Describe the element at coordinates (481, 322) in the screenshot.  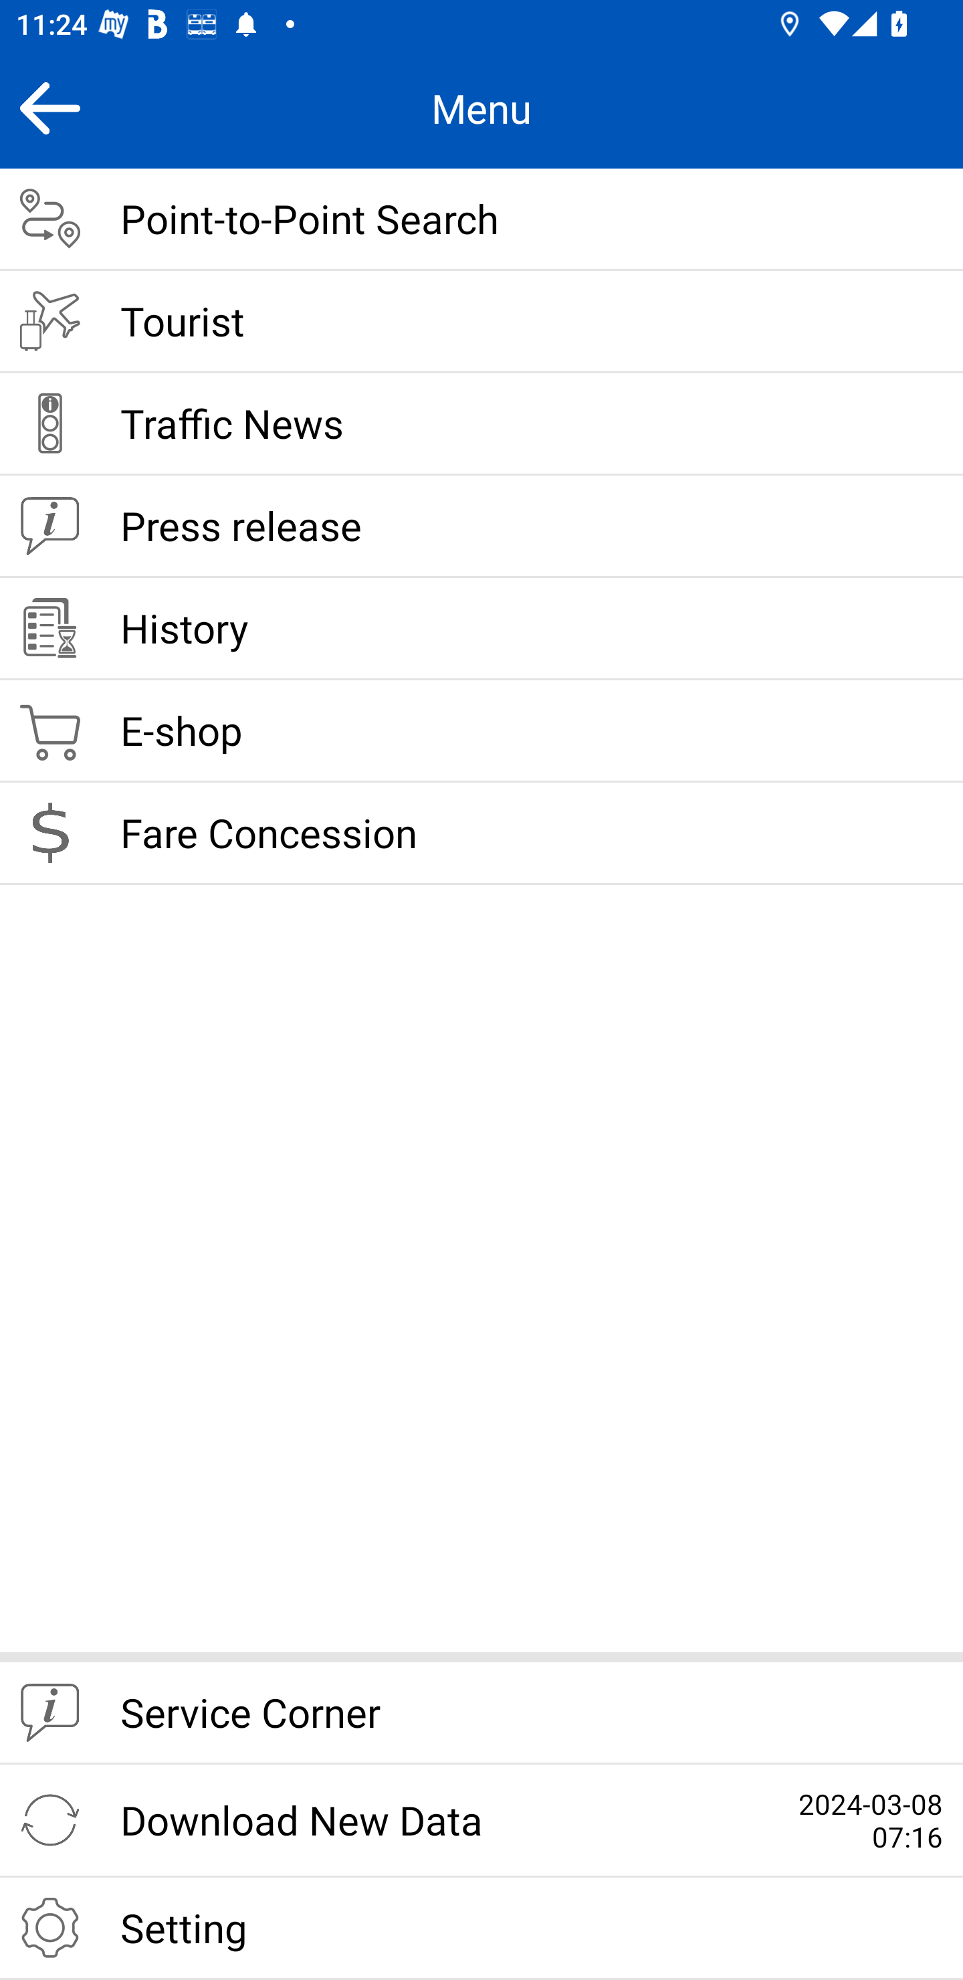
I see `Tourist` at that location.